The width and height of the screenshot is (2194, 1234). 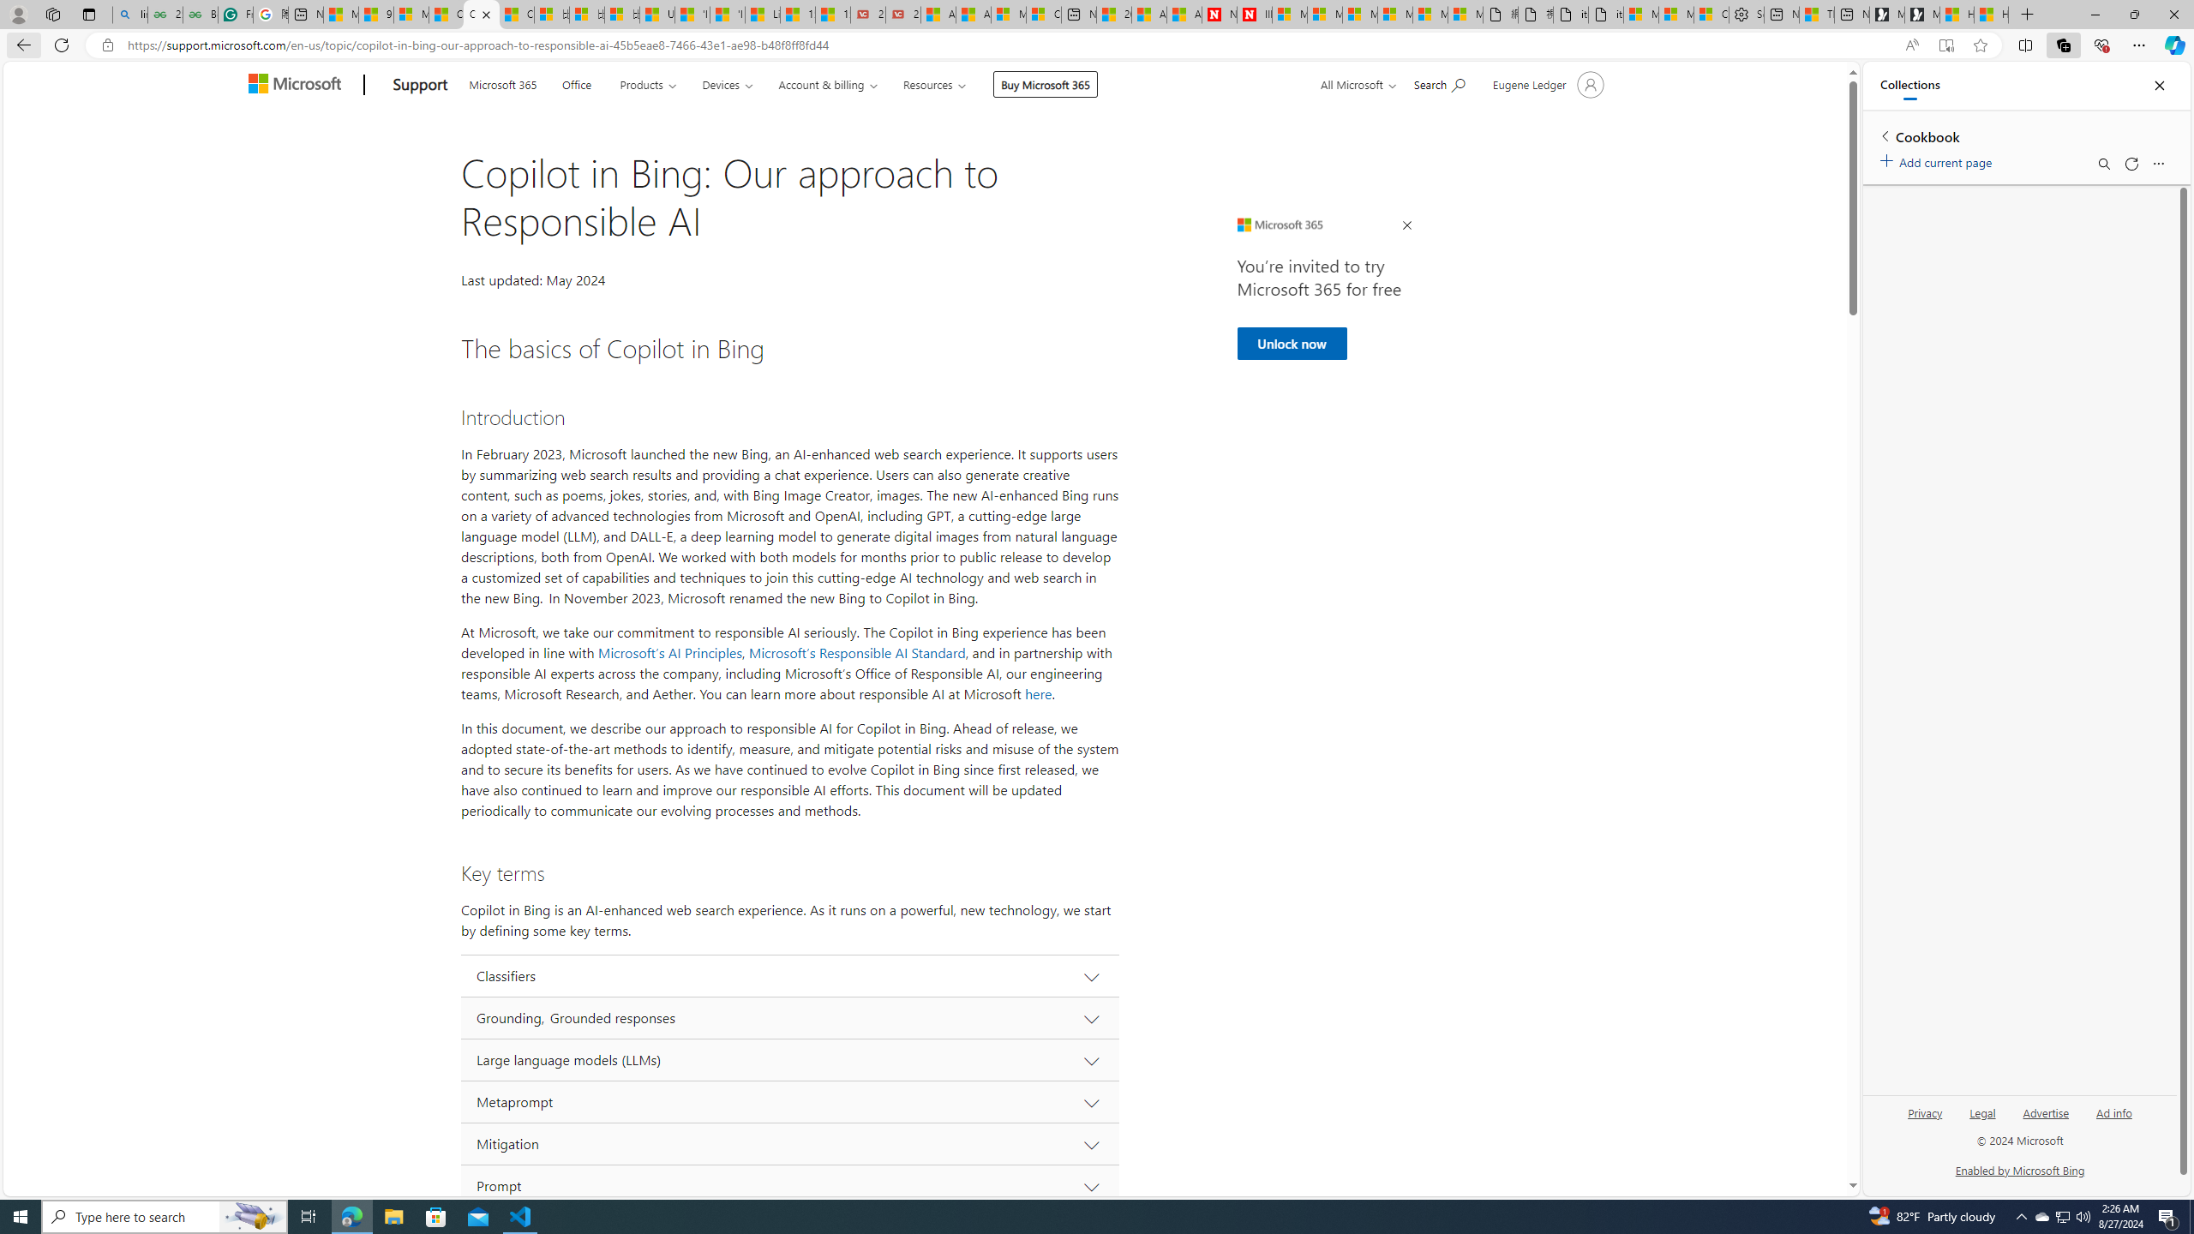 What do you see at coordinates (1255, 15) in the screenshot?
I see `Illness news & latest pictures from Newsweek.com` at bounding box center [1255, 15].